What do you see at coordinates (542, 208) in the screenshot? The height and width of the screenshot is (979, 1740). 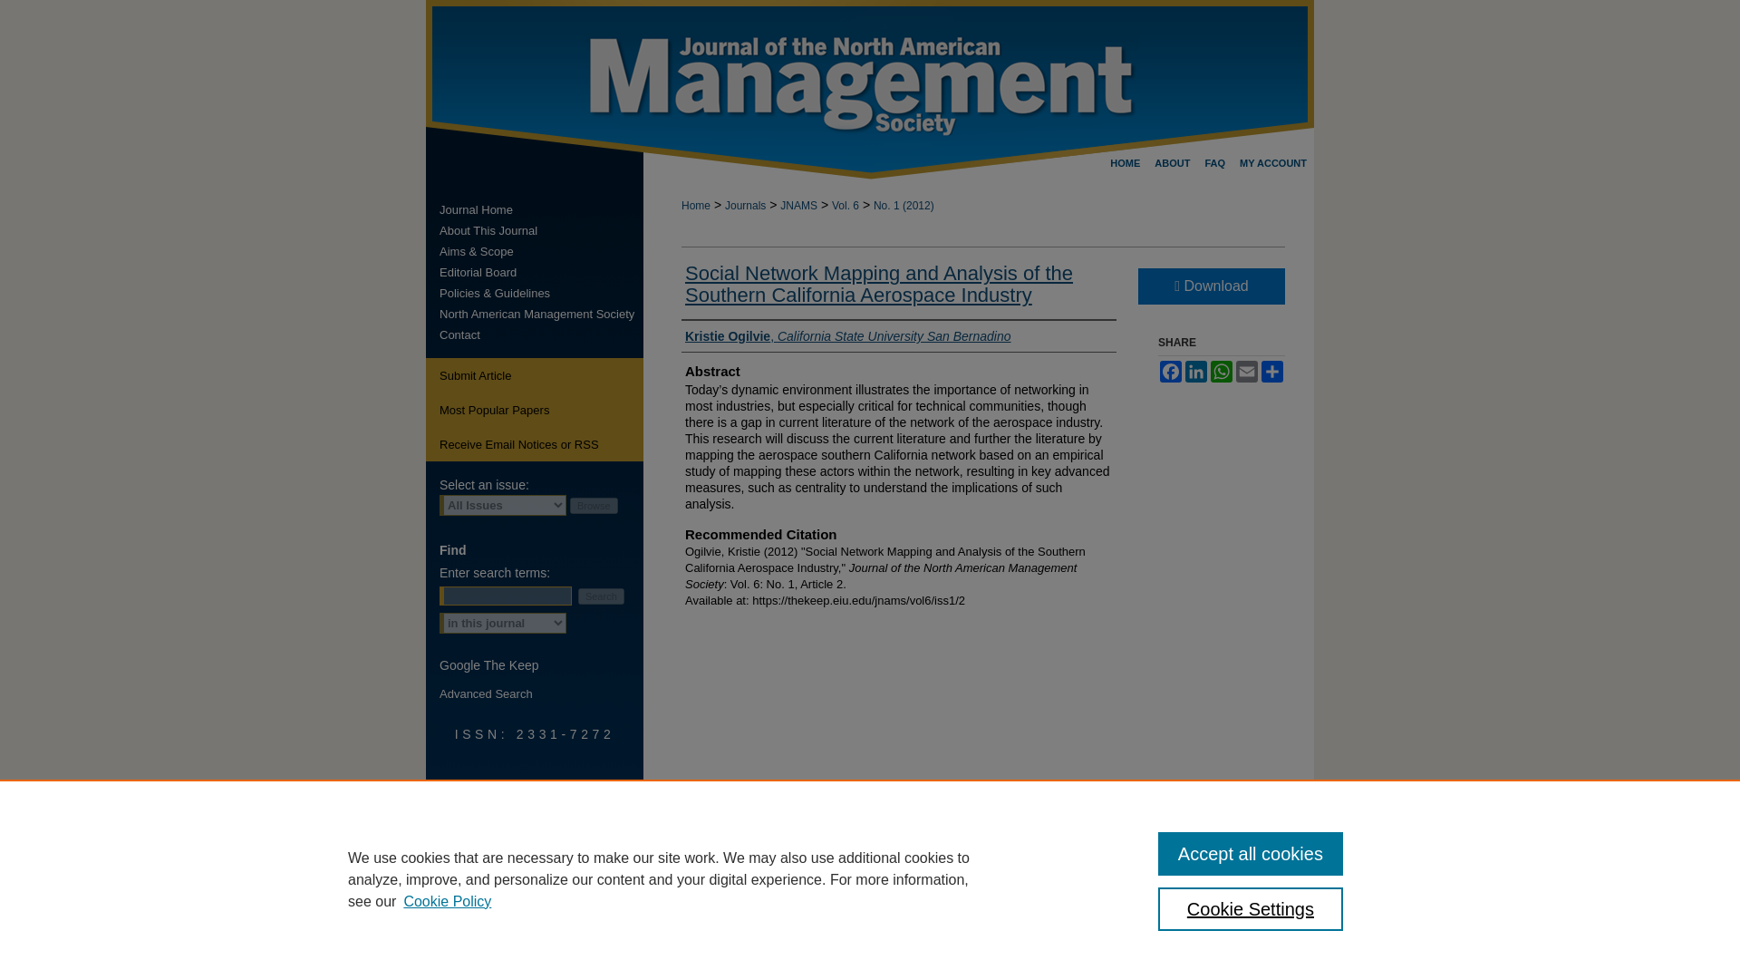 I see `Journal of the North American Management Society` at bounding box center [542, 208].